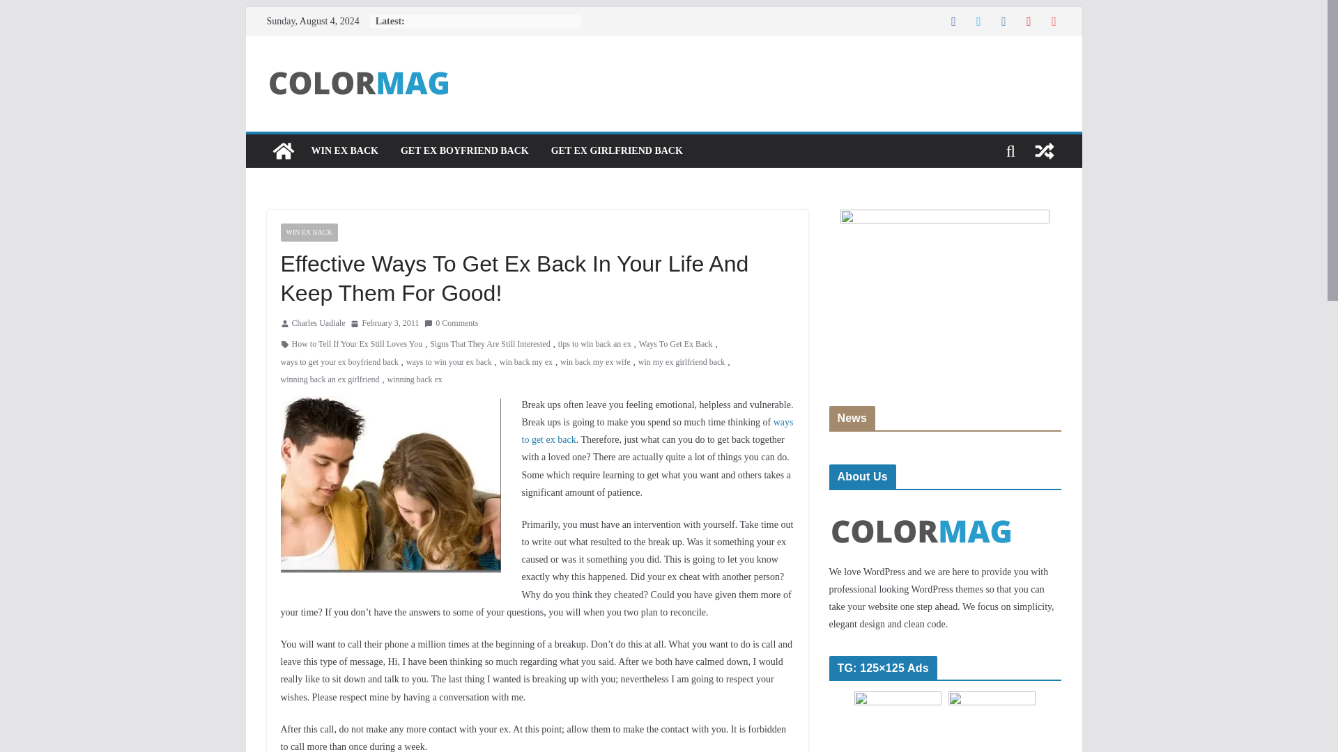  Describe the element at coordinates (489, 344) in the screenshot. I see `Signs That They Are Still Interested` at that location.